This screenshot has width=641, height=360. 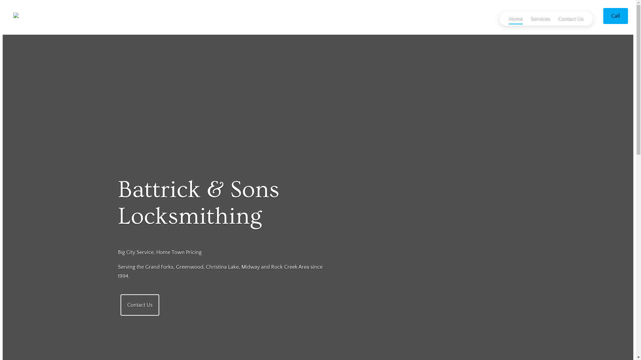 I want to click on Services, so click(x=541, y=19).